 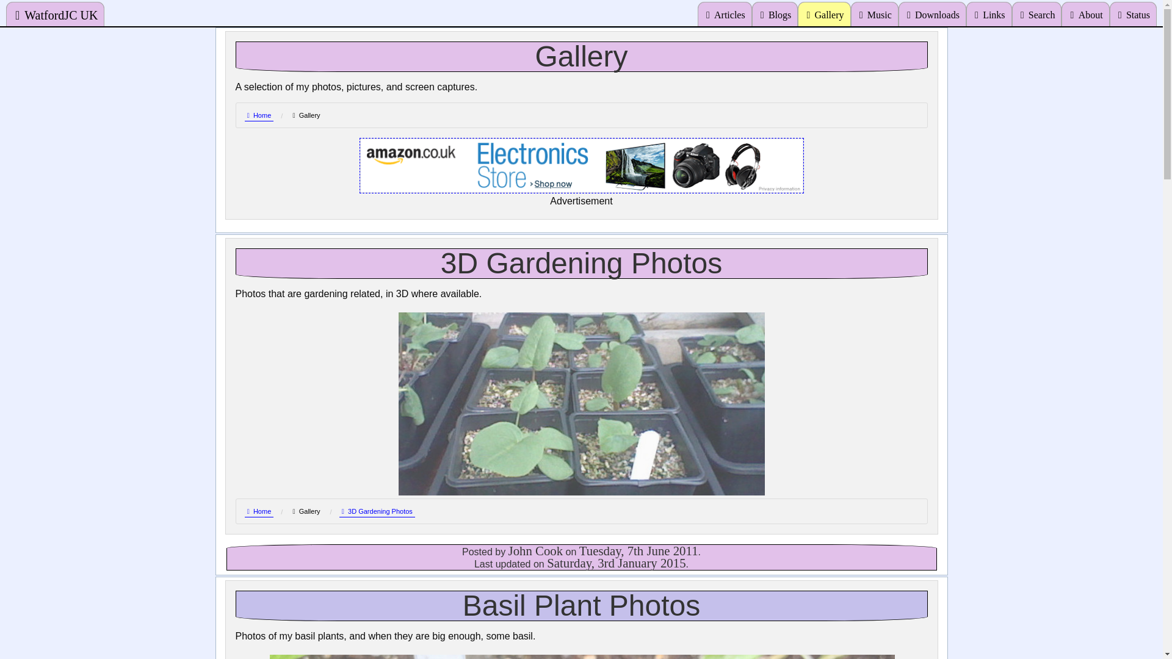 I want to click on Network Status, so click(x=1133, y=14).